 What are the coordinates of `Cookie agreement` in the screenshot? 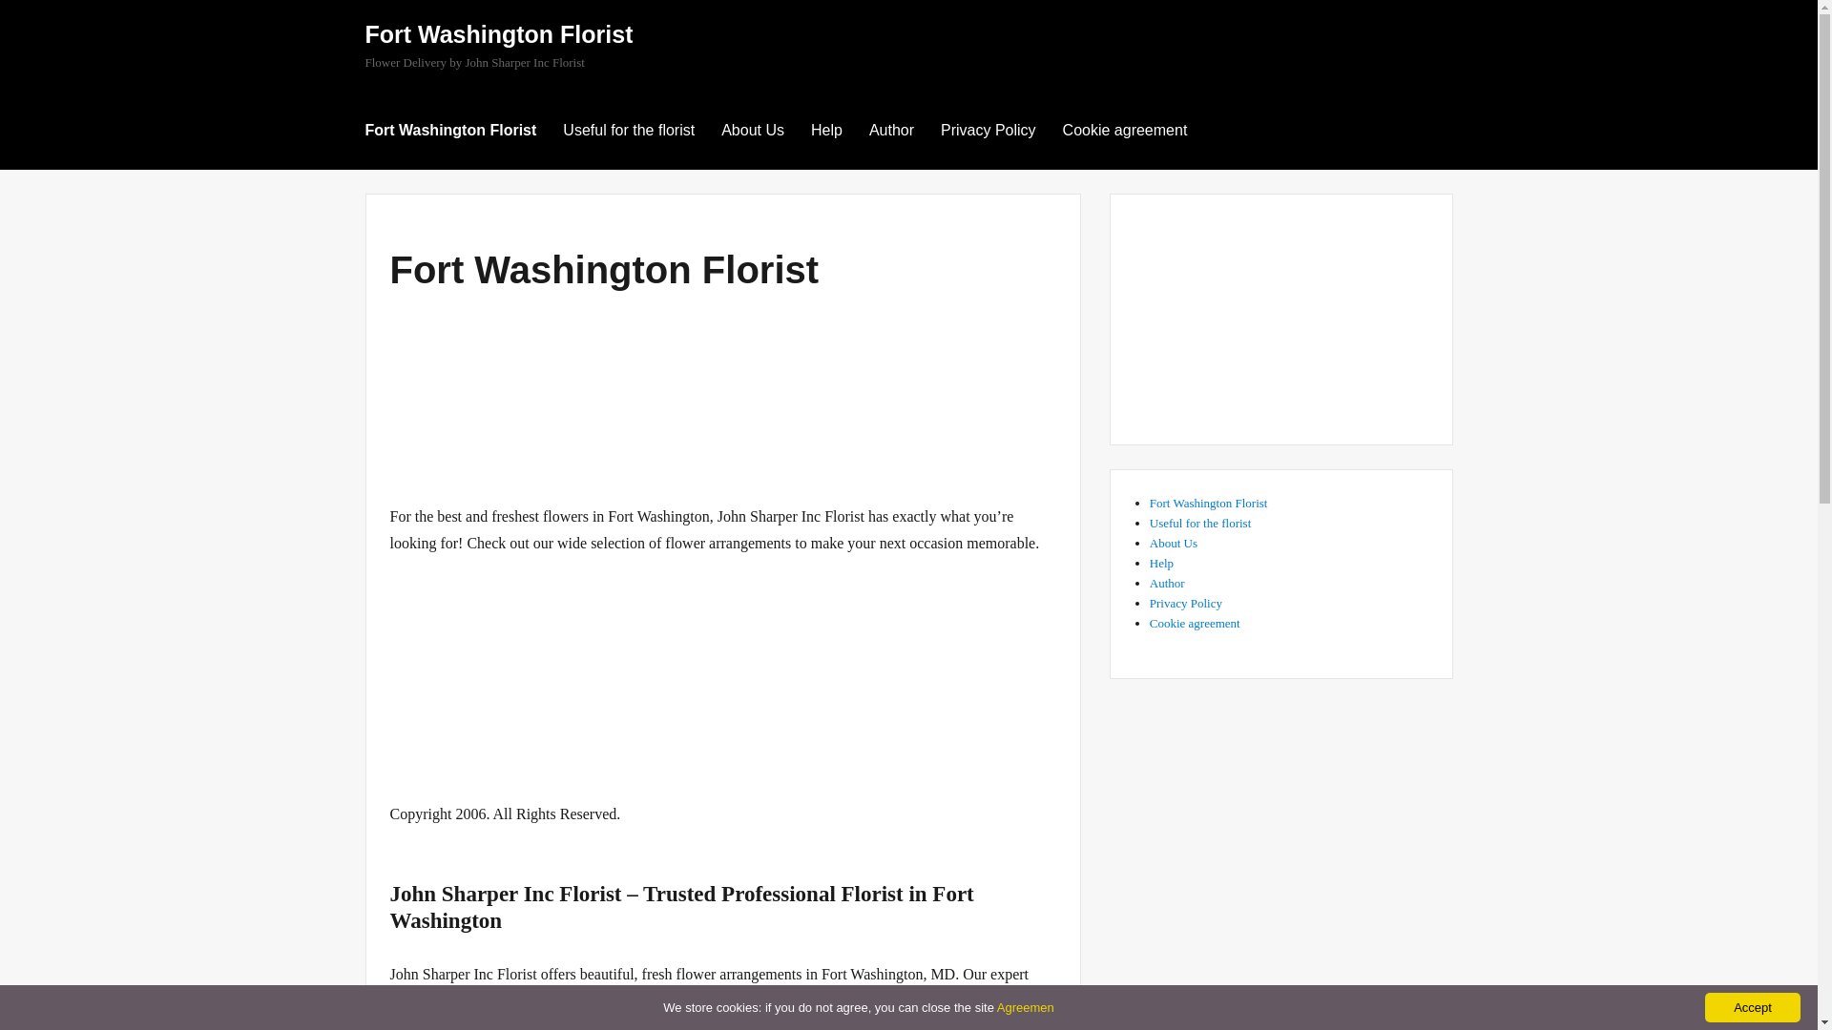 It's located at (1126, 129).